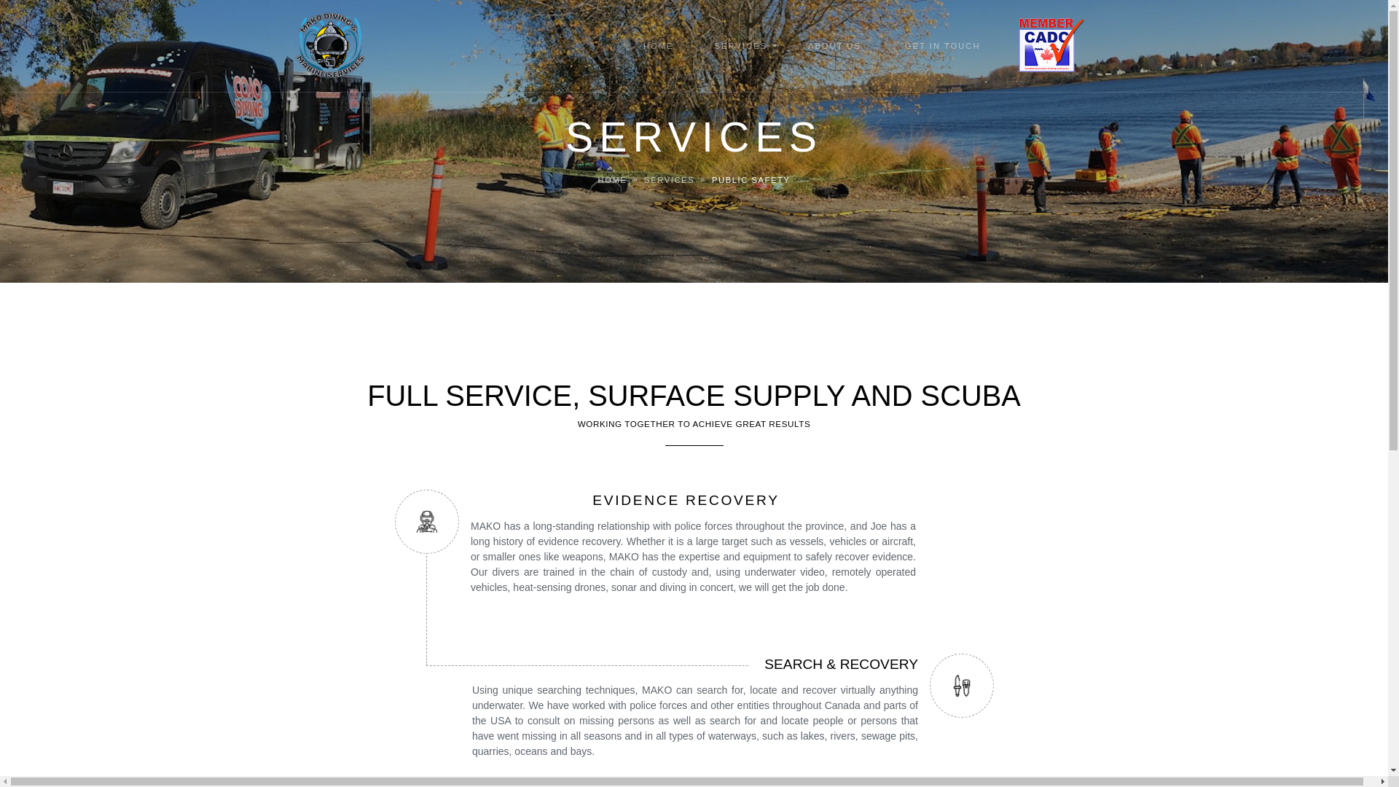 The height and width of the screenshot is (787, 1399). What do you see at coordinates (658, 46) in the screenshot?
I see `HOME` at bounding box center [658, 46].